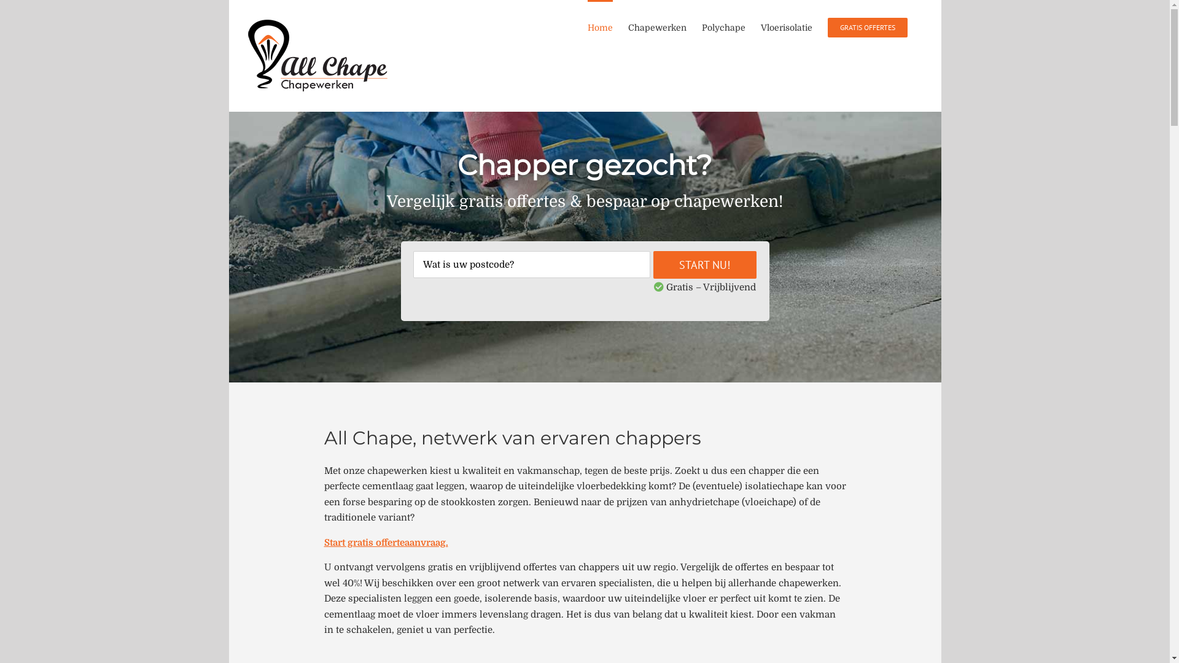 The image size is (1179, 663). Describe the element at coordinates (657, 26) in the screenshot. I see `Chapewerken` at that location.